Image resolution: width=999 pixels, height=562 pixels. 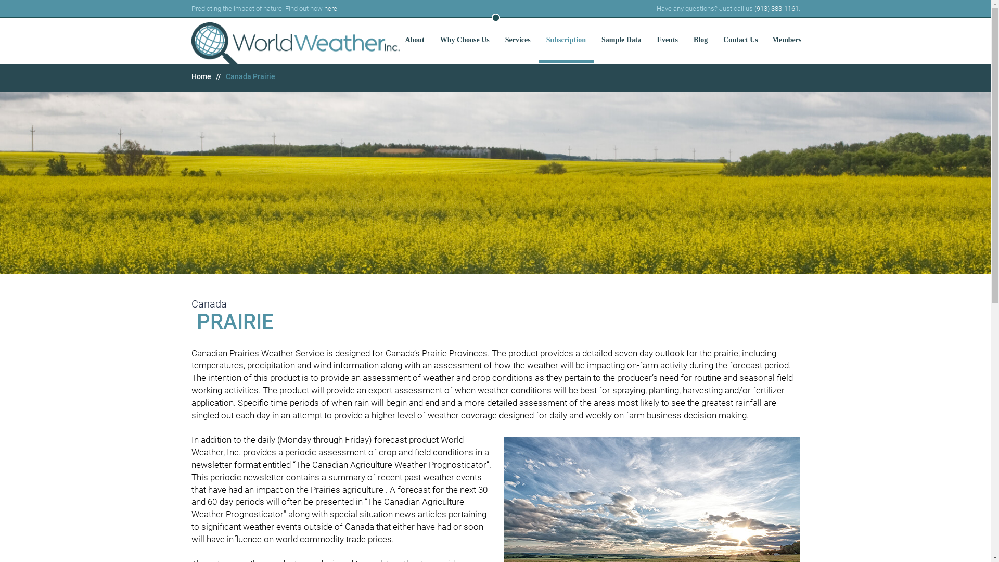 What do you see at coordinates (787, 40) in the screenshot?
I see `Members` at bounding box center [787, 40].